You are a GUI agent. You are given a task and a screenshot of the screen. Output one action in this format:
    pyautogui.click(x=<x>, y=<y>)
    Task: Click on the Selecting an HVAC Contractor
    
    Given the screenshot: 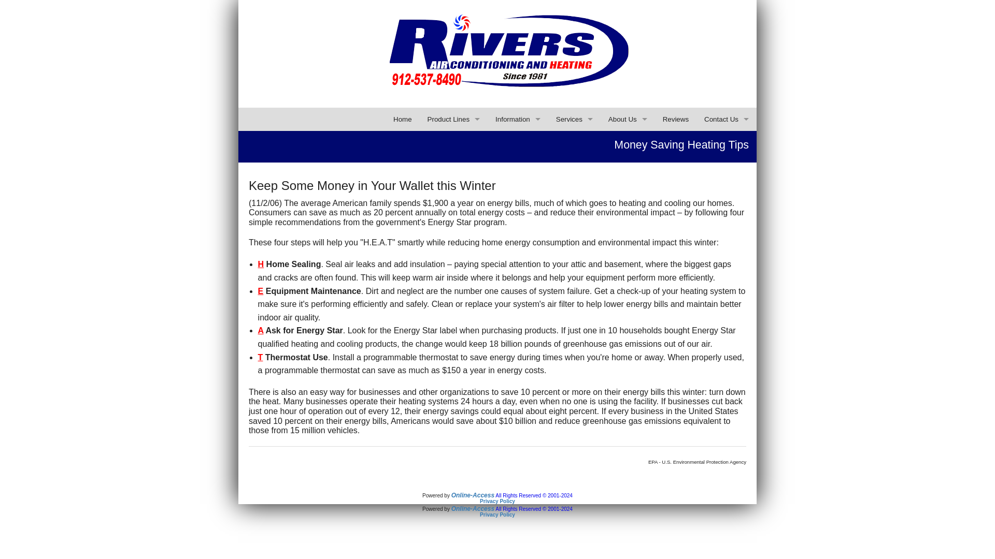 What is the action you would take?
    pyautogui.click(x=458, y=143)
    